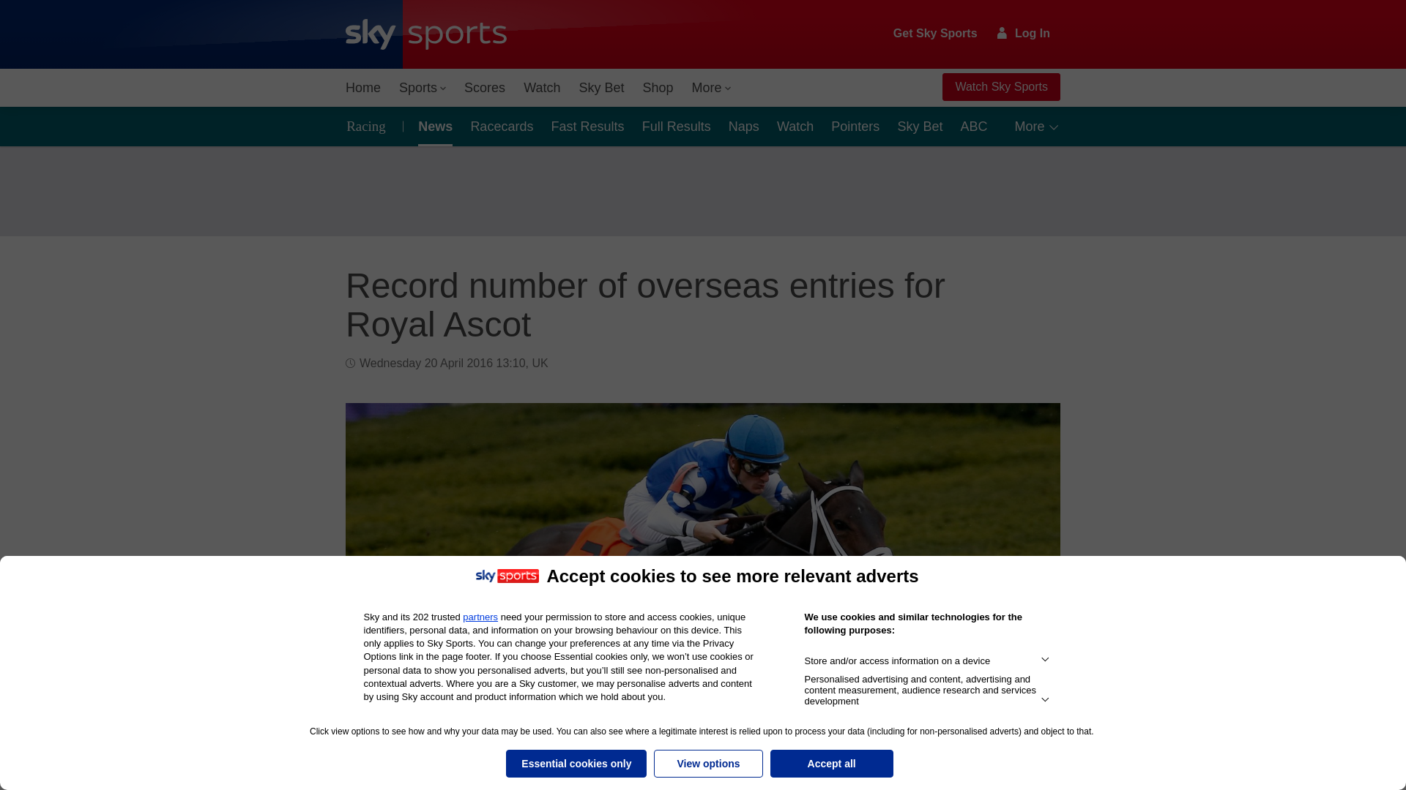  What do you see at coordinates (1024, 33) in the screenshot?
I see `Log In` at bounding box center [1024, 33].